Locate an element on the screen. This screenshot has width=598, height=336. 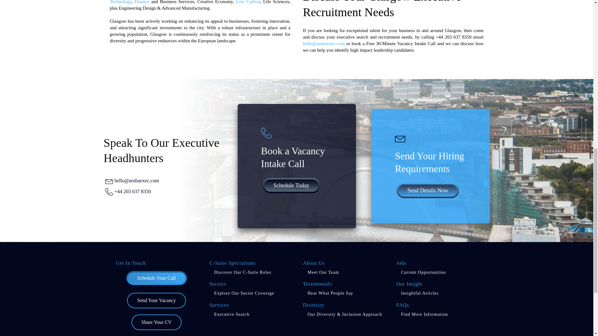
Technology is located at coordinates (120, 2).